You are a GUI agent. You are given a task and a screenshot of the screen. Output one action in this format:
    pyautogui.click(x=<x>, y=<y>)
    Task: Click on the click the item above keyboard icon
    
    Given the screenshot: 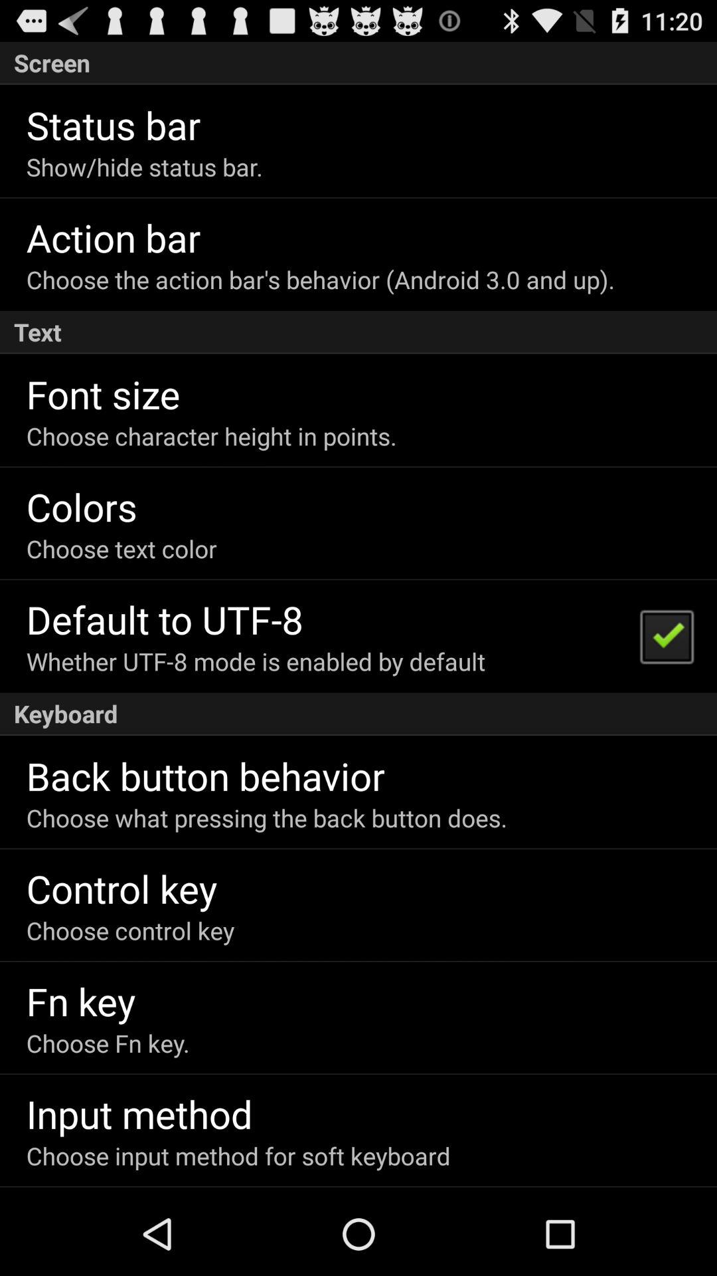 What is the action you would take?
    pyautogui.click(x=666, y=635)
    